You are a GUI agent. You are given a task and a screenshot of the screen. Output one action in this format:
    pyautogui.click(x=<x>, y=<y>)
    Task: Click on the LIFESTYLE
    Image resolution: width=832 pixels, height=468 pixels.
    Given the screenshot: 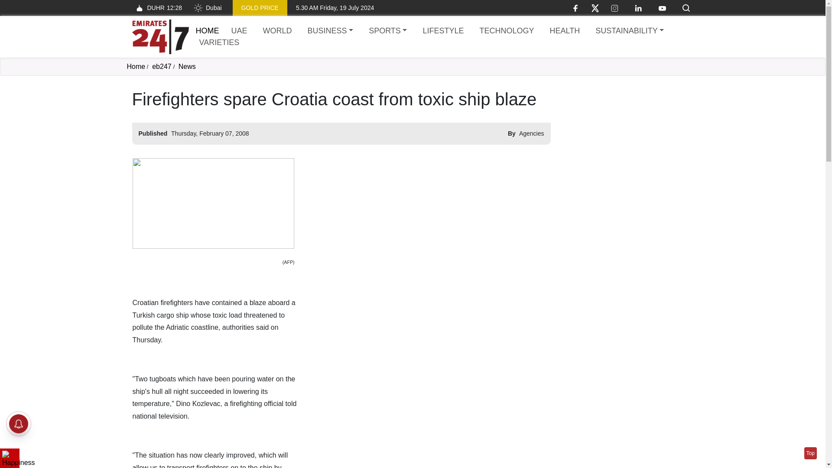 What is the action you would take?
    pyautogui.click(x=330, y=31)
    